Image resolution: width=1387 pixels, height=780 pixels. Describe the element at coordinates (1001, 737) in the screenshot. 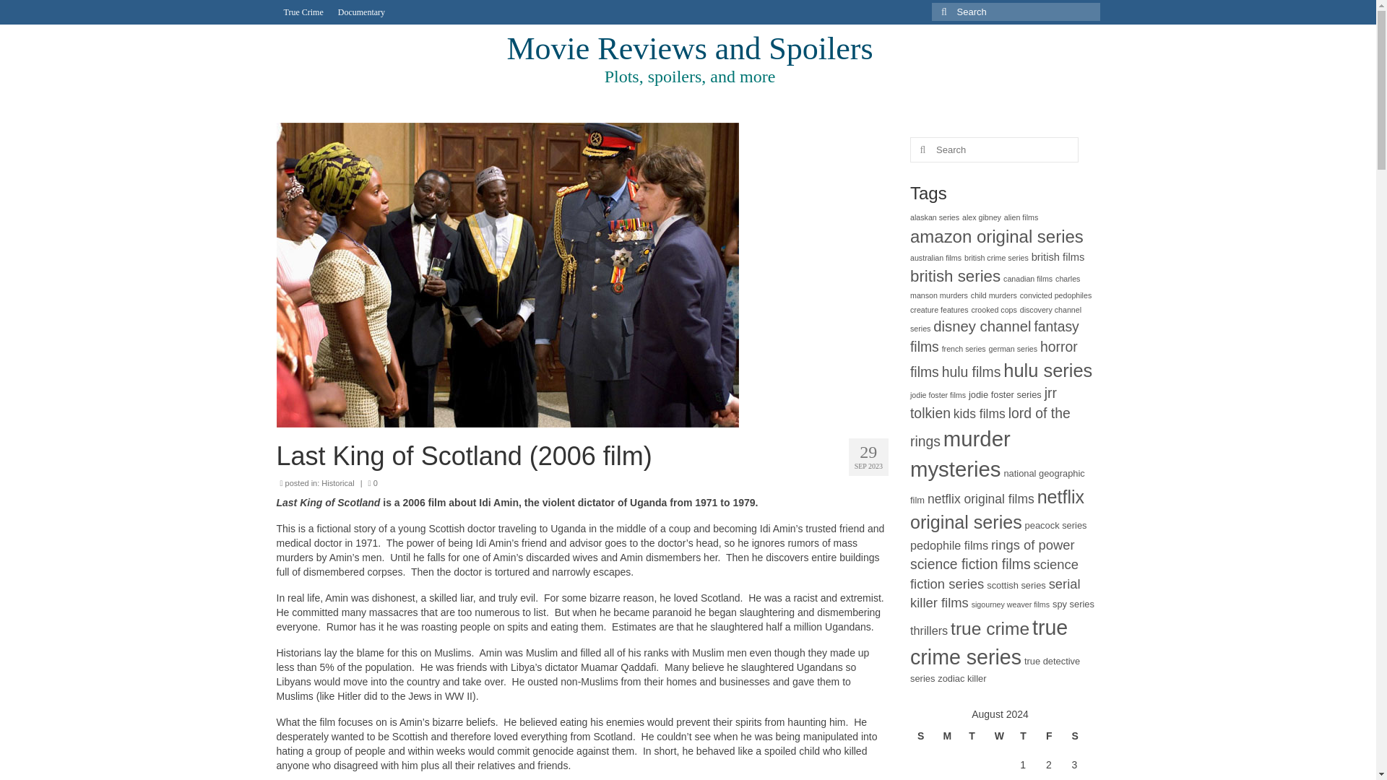

I see `Wednesday` at that location.